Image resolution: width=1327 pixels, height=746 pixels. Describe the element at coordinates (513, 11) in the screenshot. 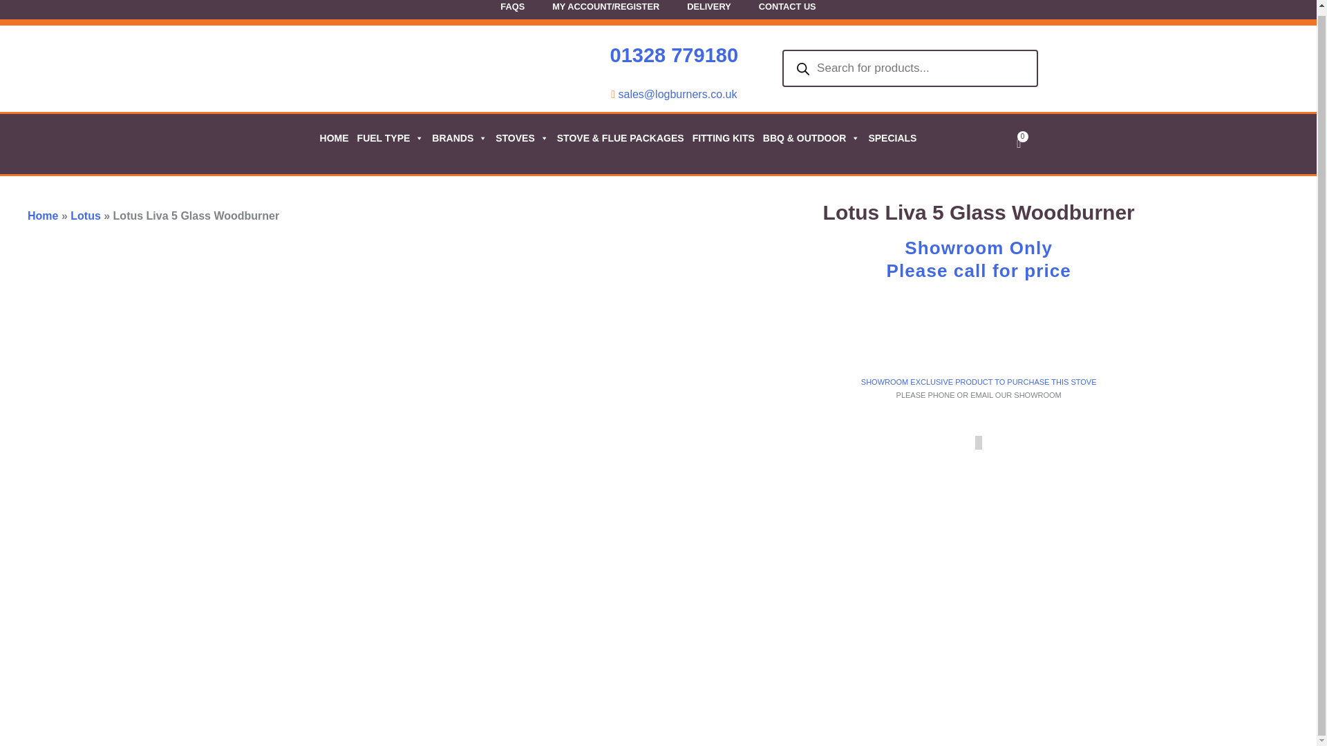

I see `FAQS` at that location.